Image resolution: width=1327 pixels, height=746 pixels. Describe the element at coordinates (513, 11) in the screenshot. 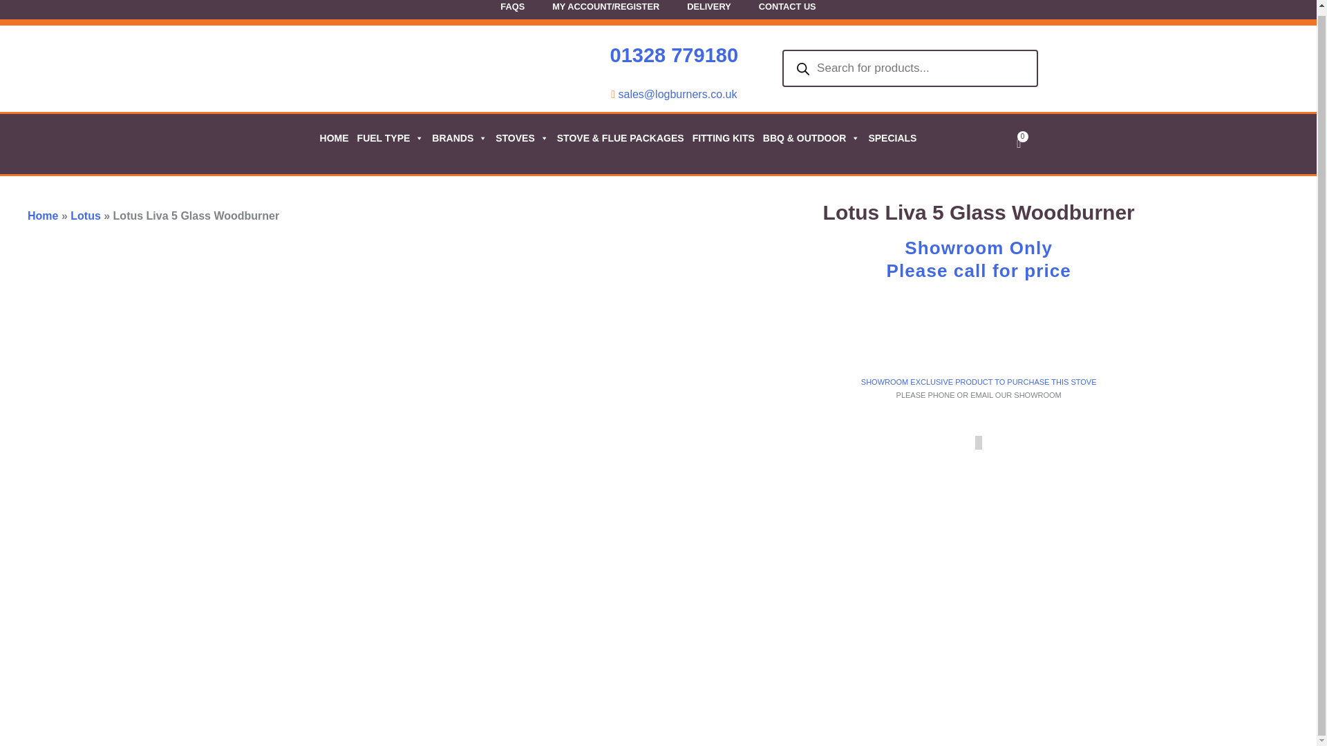

I see `FAQS` at that location.